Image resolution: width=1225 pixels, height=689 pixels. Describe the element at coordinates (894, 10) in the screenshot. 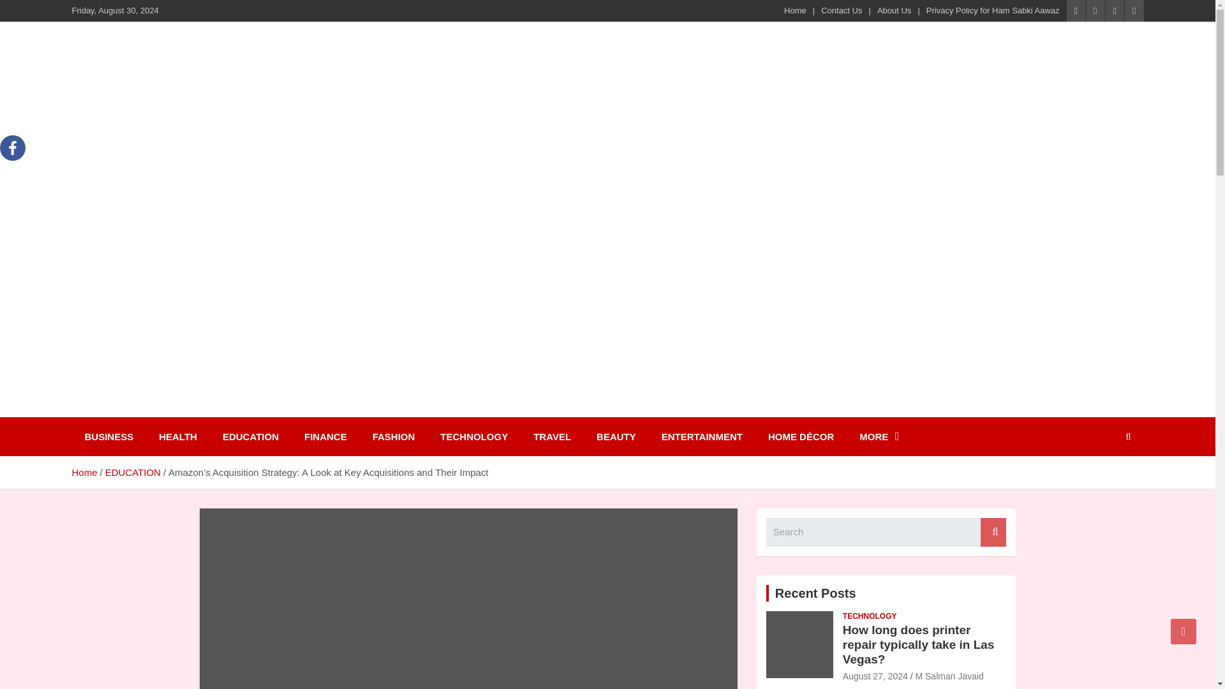

I see `About Us` at that location.